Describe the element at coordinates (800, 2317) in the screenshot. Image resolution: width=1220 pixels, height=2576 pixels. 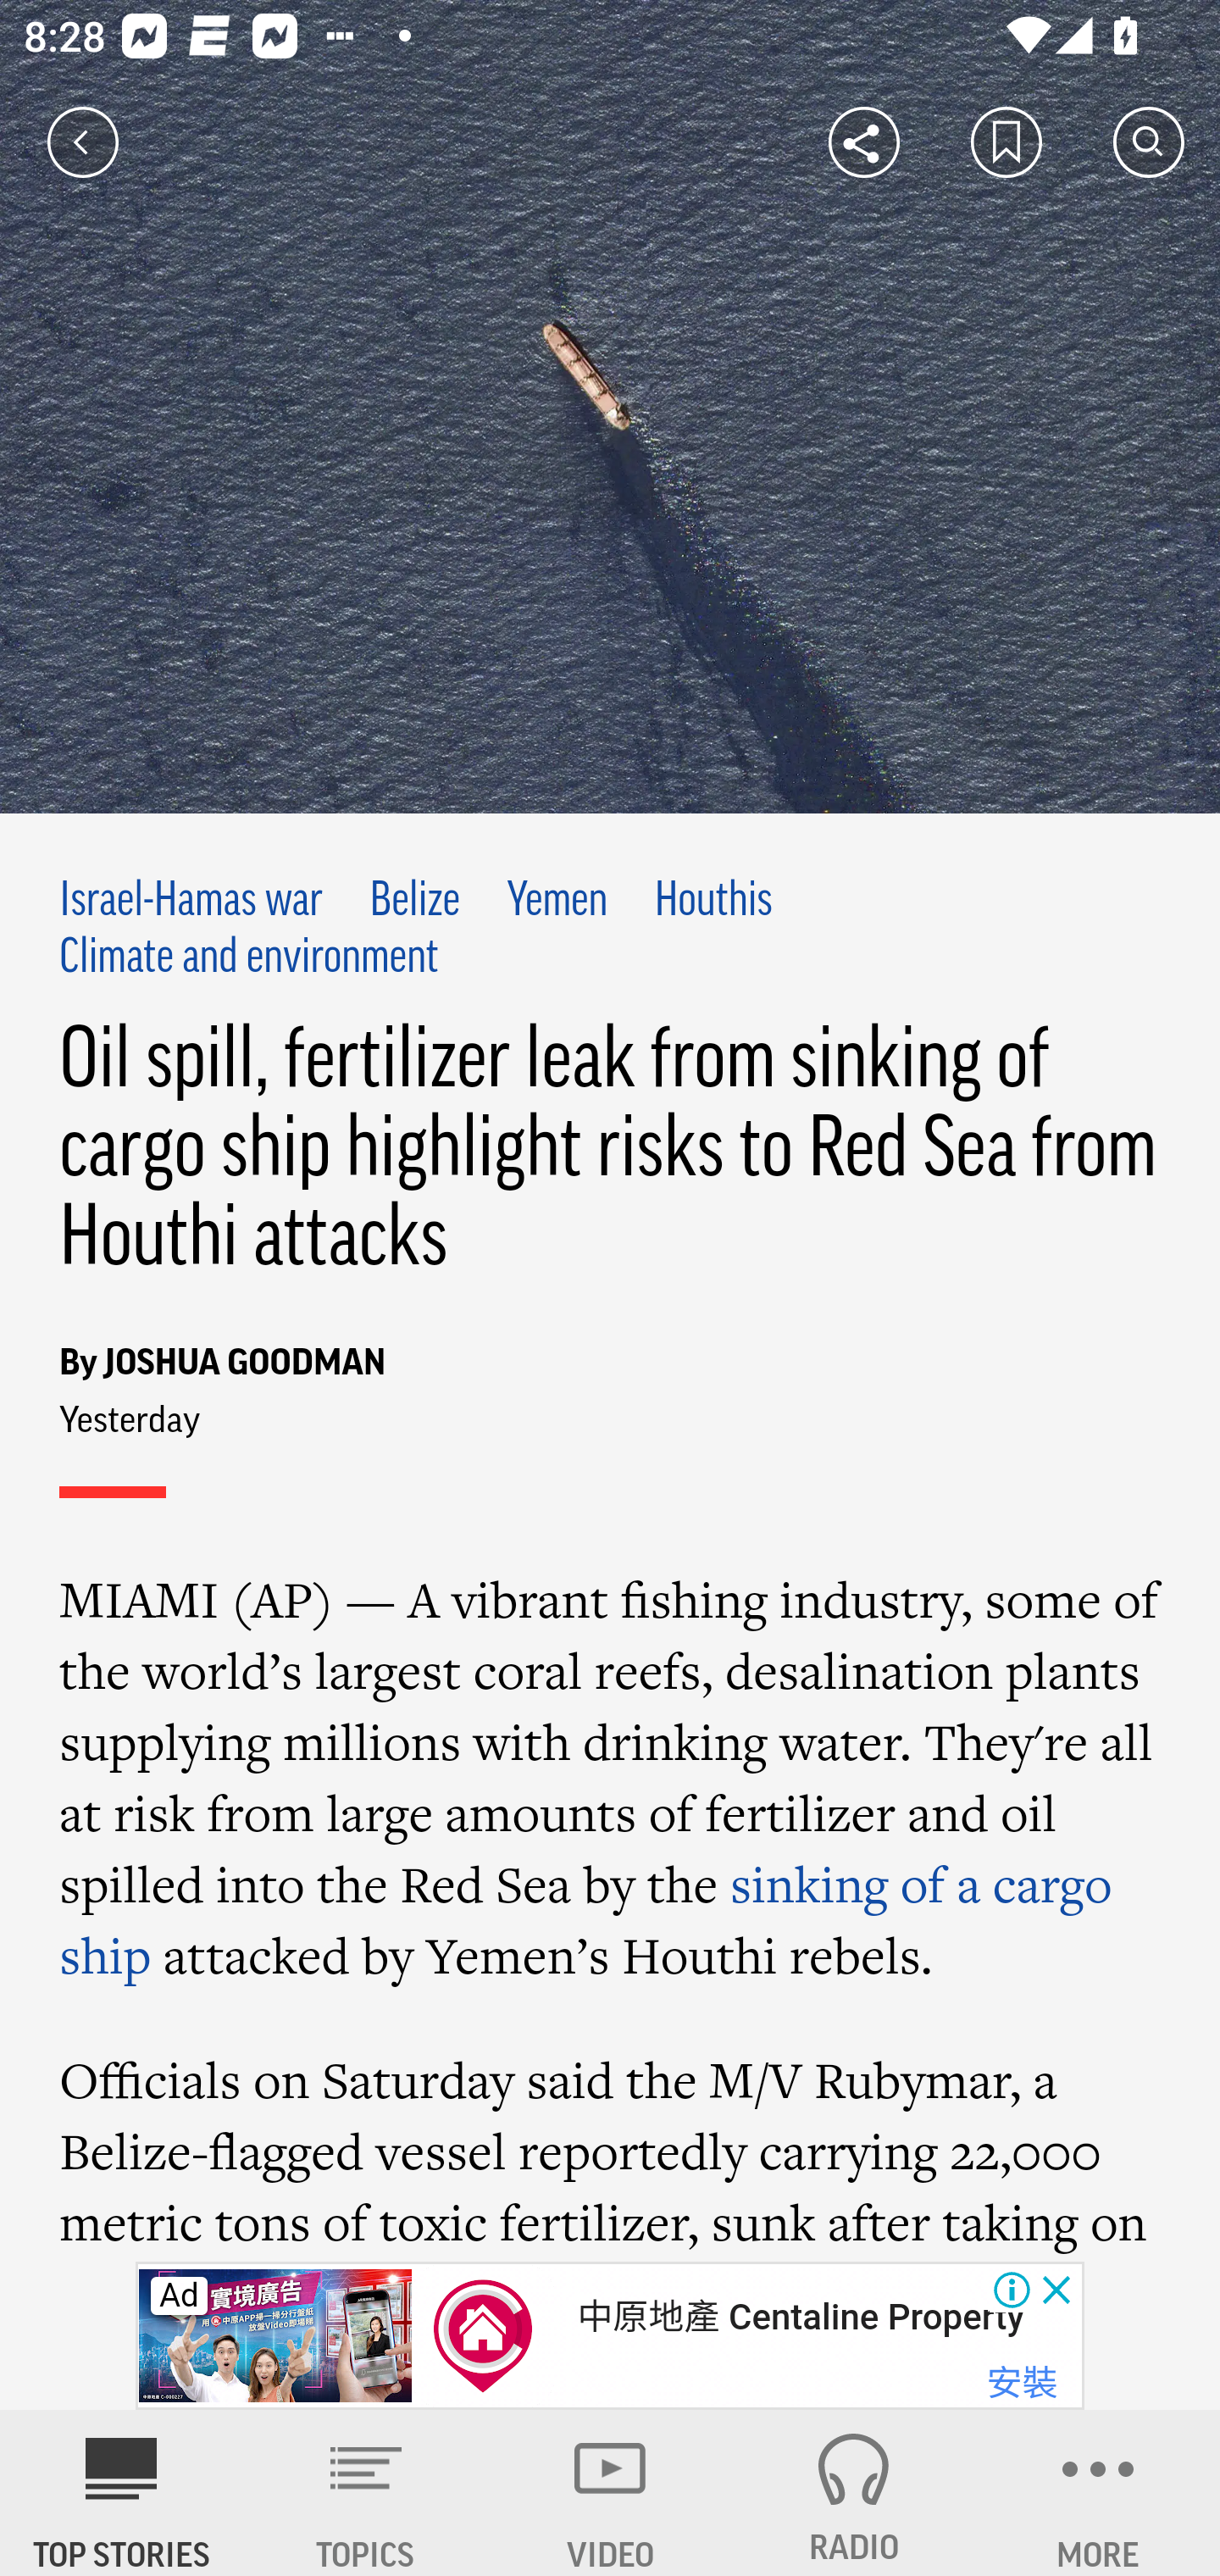
I see `中原地產 Centaline Property` at that location.